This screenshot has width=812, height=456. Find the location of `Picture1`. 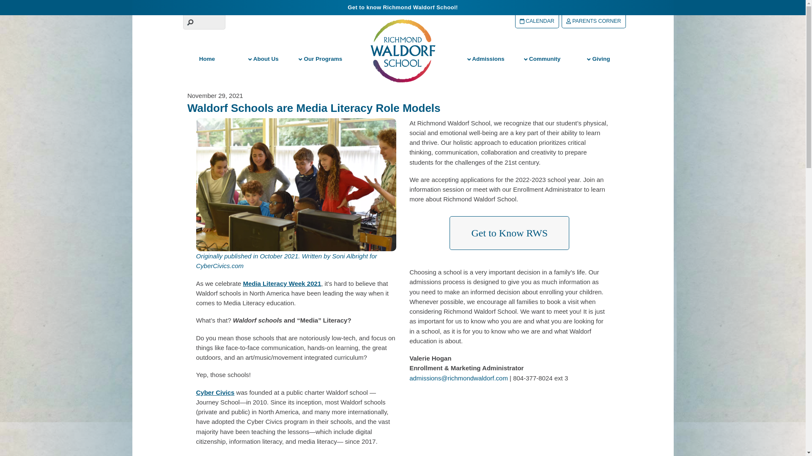

Picture1 is located at coordinates (296, 185).